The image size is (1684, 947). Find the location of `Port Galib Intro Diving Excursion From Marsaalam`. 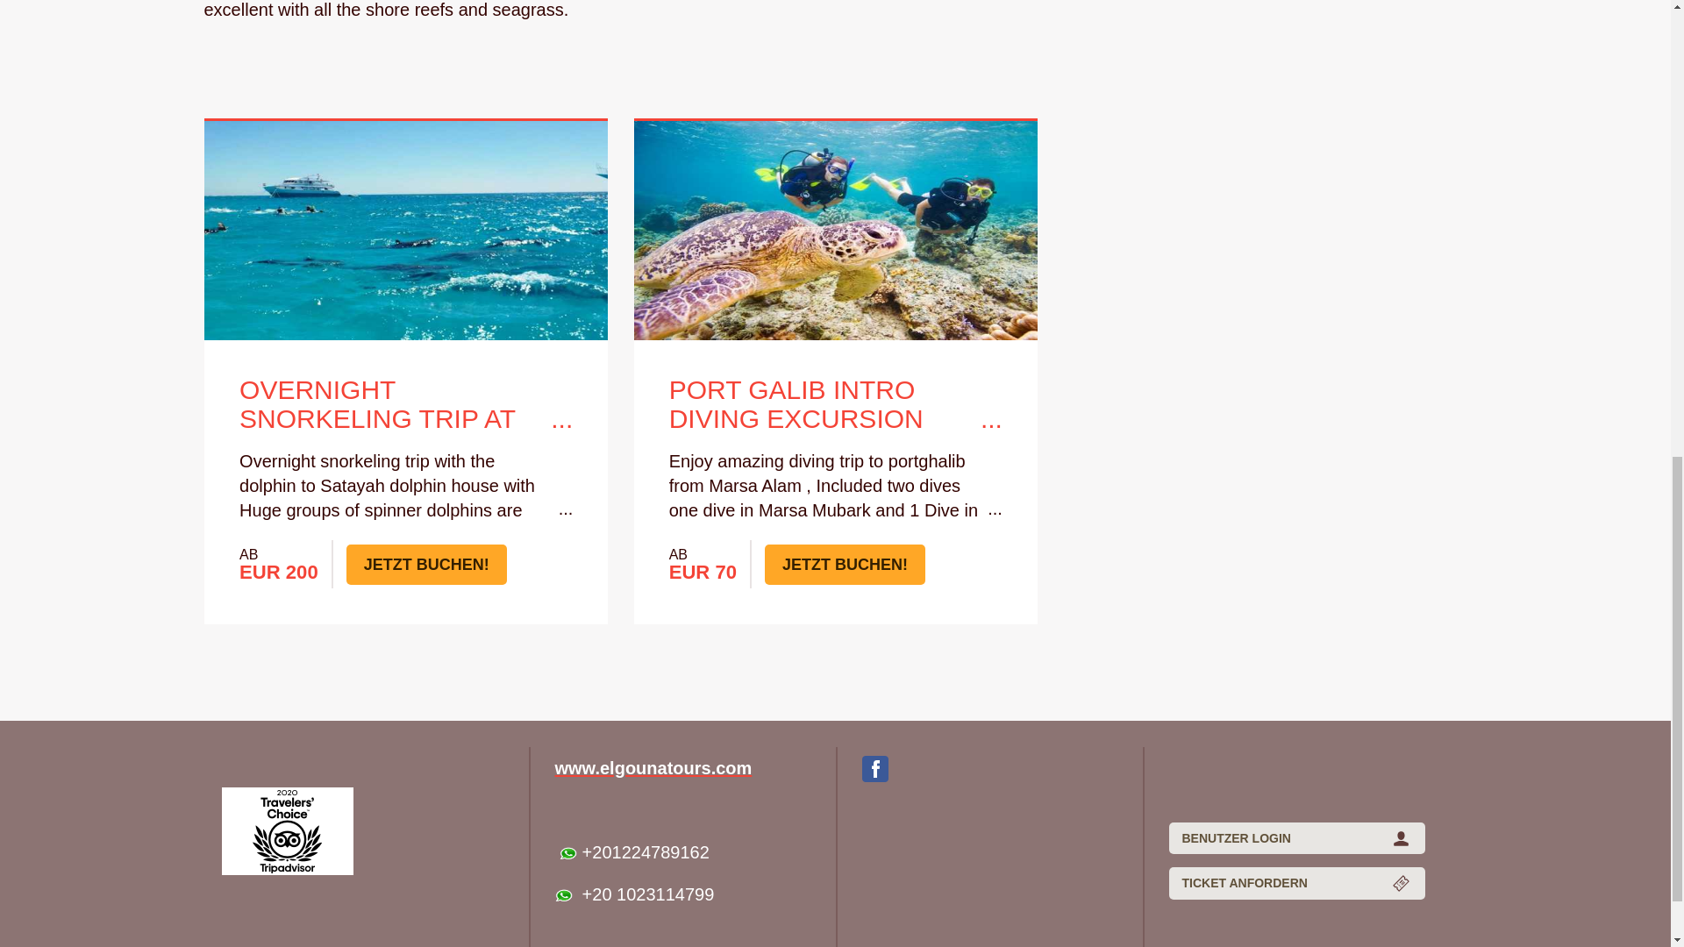

Port Galib Intro Diving Excursion From Marsaalam is located at coordinates (835, 405).